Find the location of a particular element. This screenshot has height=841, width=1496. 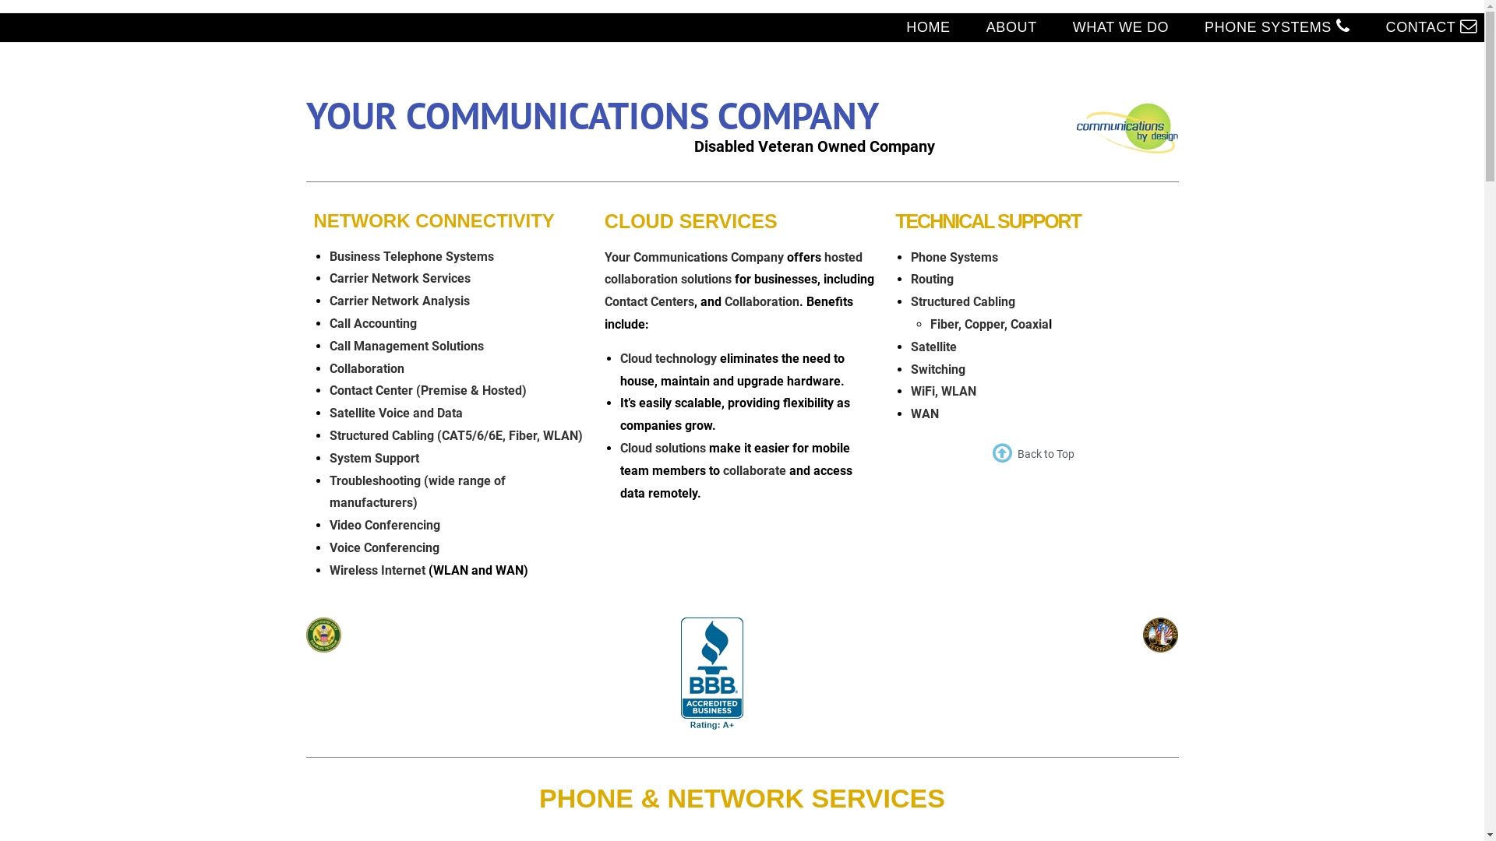

Structured Cabling is located at coordinates (963, 302).